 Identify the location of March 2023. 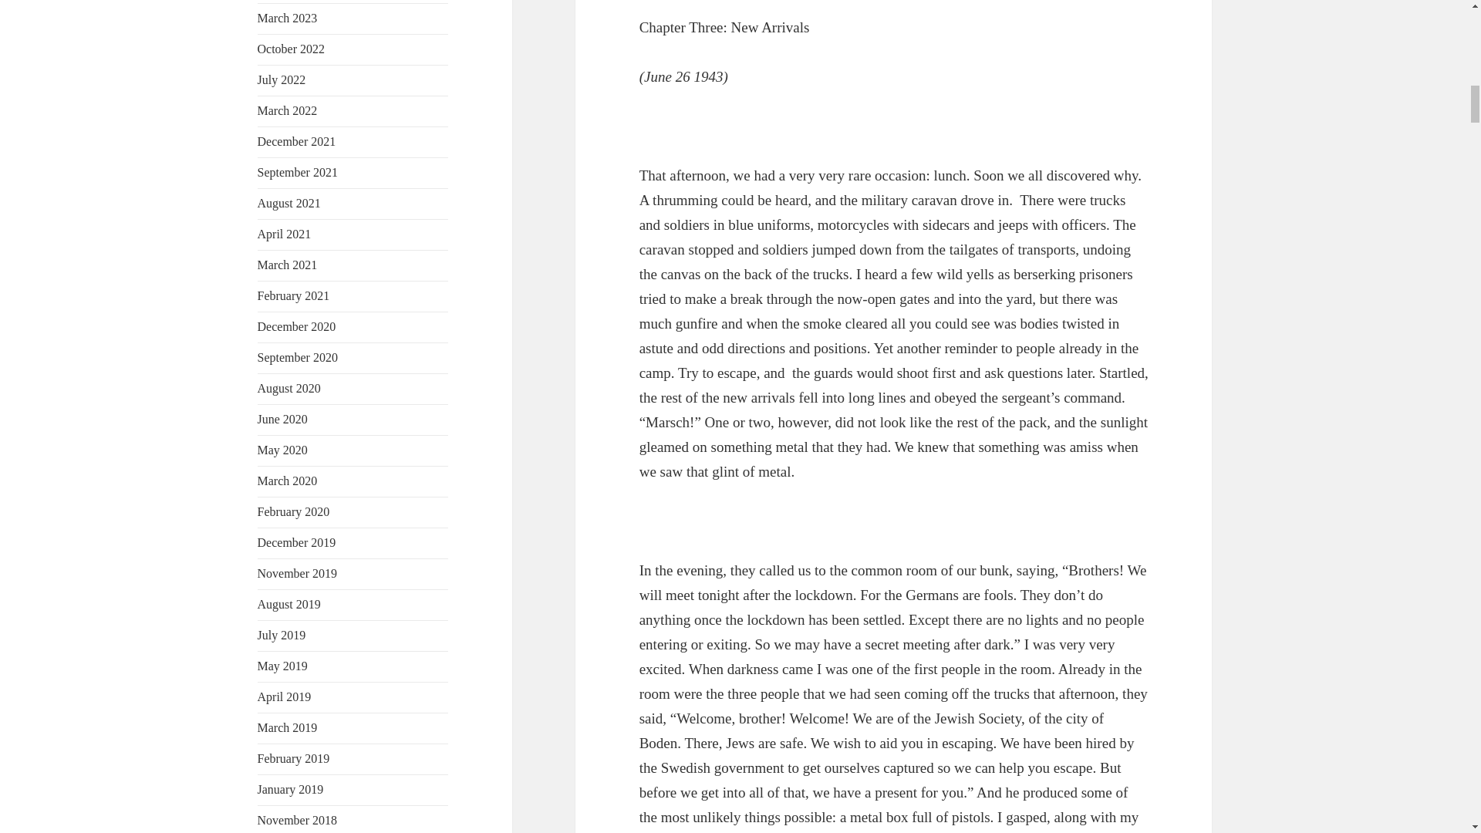
(288, 19).